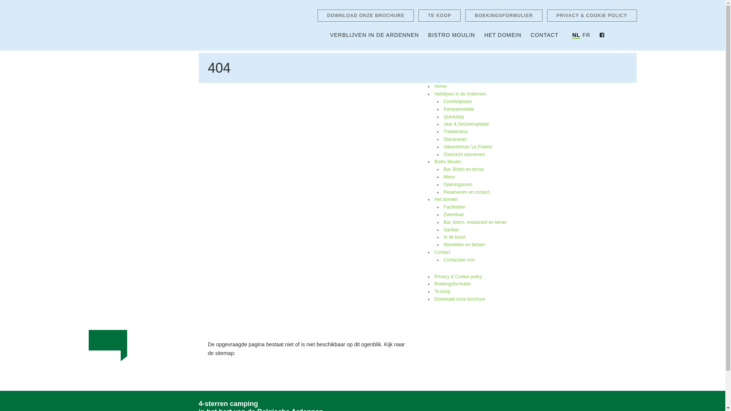 This screenshot has width=731, height=411. Describe the element at coordinates (455, 237) in the screenshot. I see `In de buurt` at that location.